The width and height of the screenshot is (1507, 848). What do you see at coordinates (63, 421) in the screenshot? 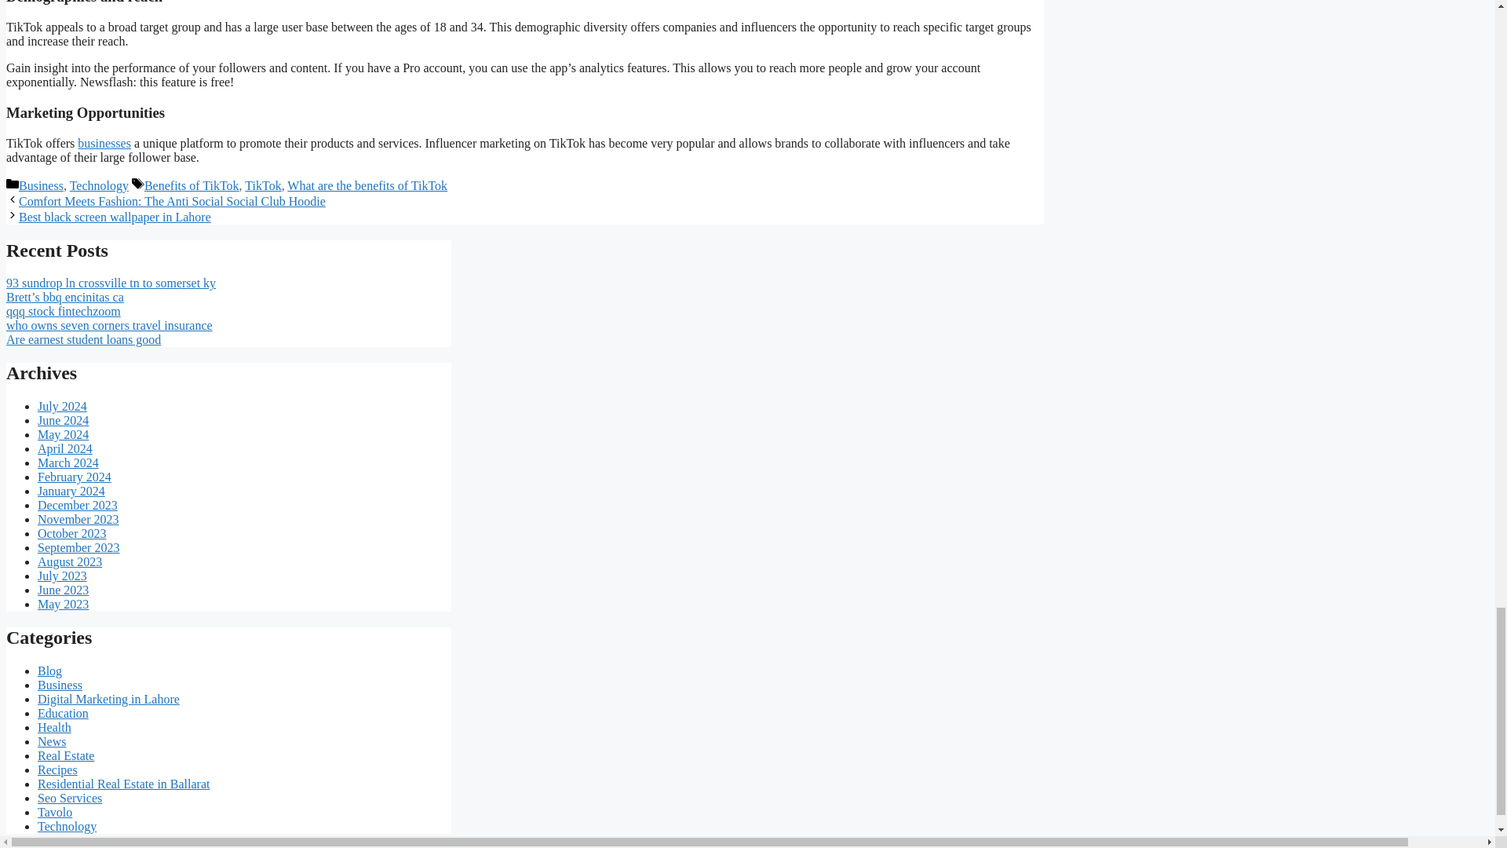
I see `June 2024` at bounding box center [63, 421].